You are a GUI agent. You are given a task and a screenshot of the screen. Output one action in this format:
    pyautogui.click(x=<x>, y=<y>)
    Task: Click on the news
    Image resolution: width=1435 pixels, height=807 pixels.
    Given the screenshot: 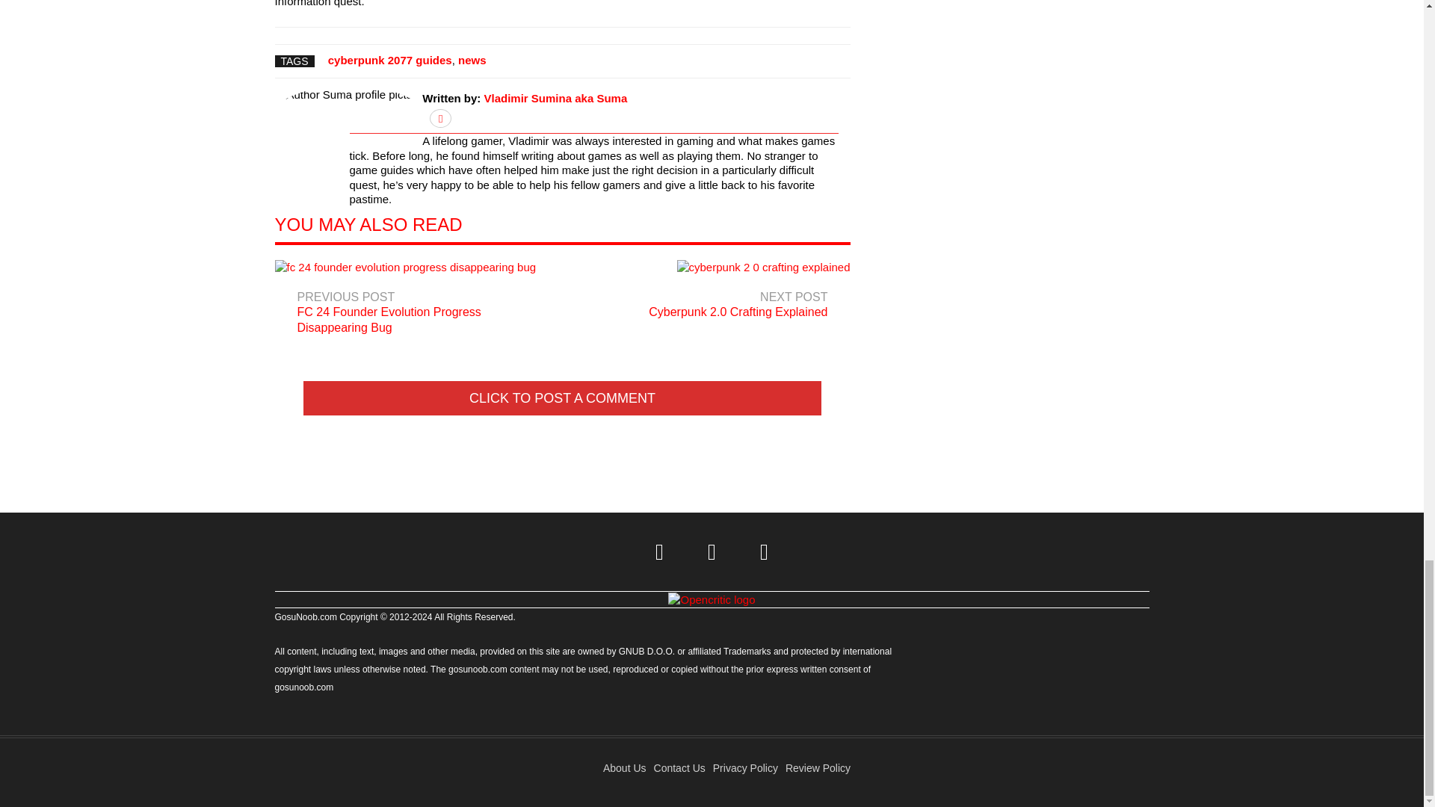 What is the action you would take?
    pyautogui.click(x=712, y=551)
    